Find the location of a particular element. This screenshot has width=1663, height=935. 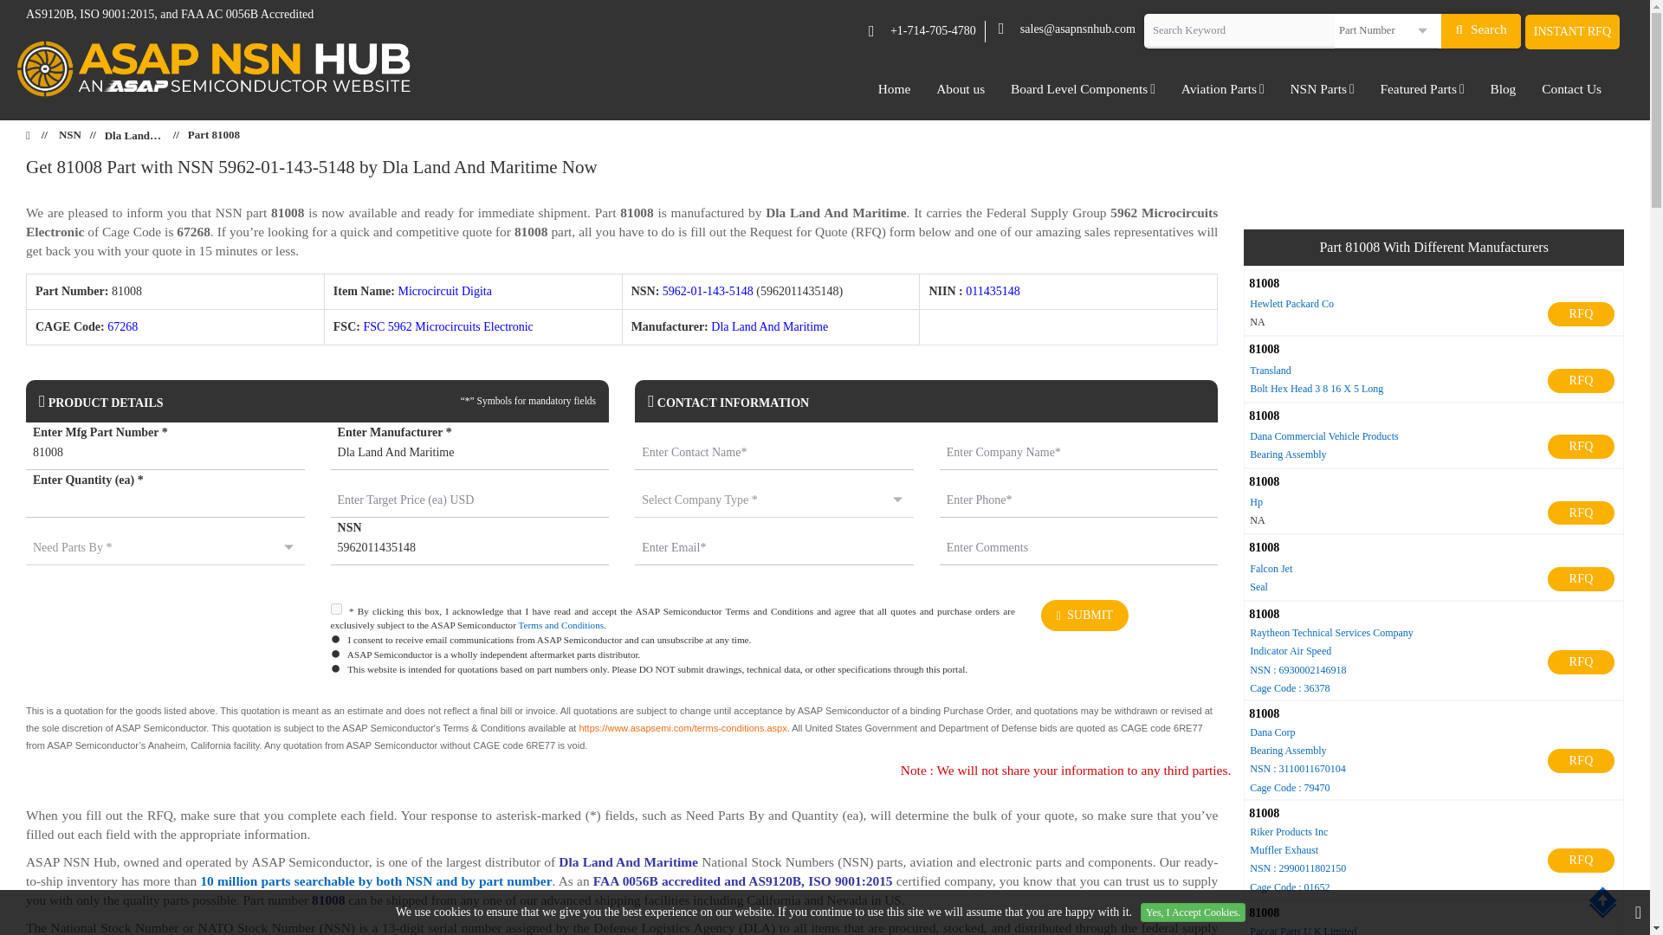

Blog is located at coordinates (1502, 88).